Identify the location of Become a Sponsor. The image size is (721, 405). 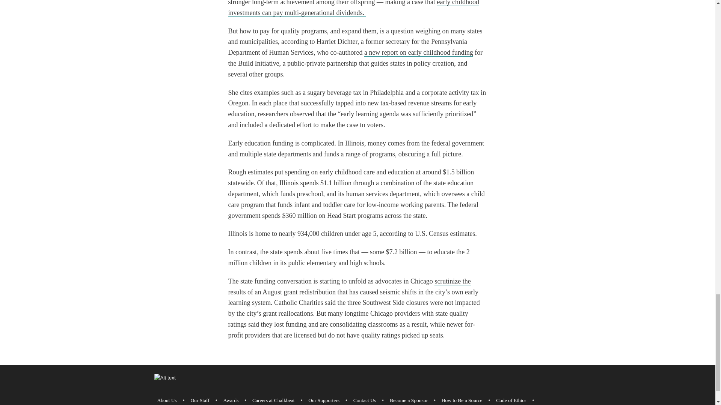
(409, 399).